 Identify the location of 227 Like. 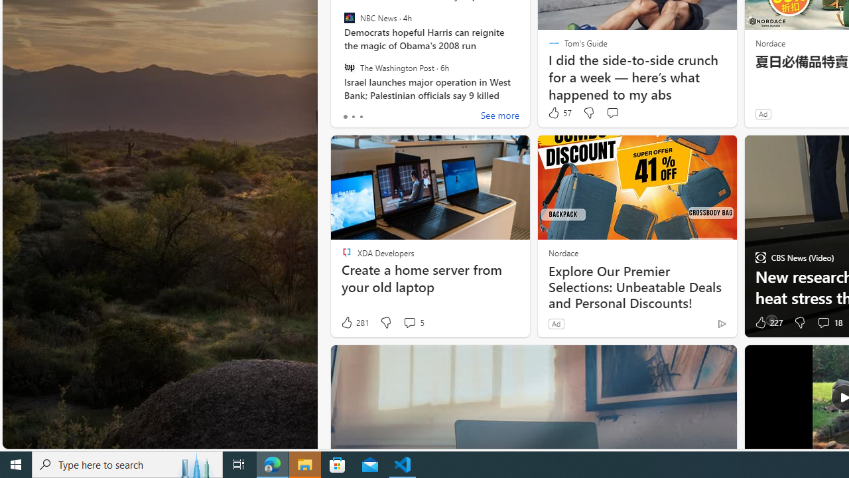
(767, 323).